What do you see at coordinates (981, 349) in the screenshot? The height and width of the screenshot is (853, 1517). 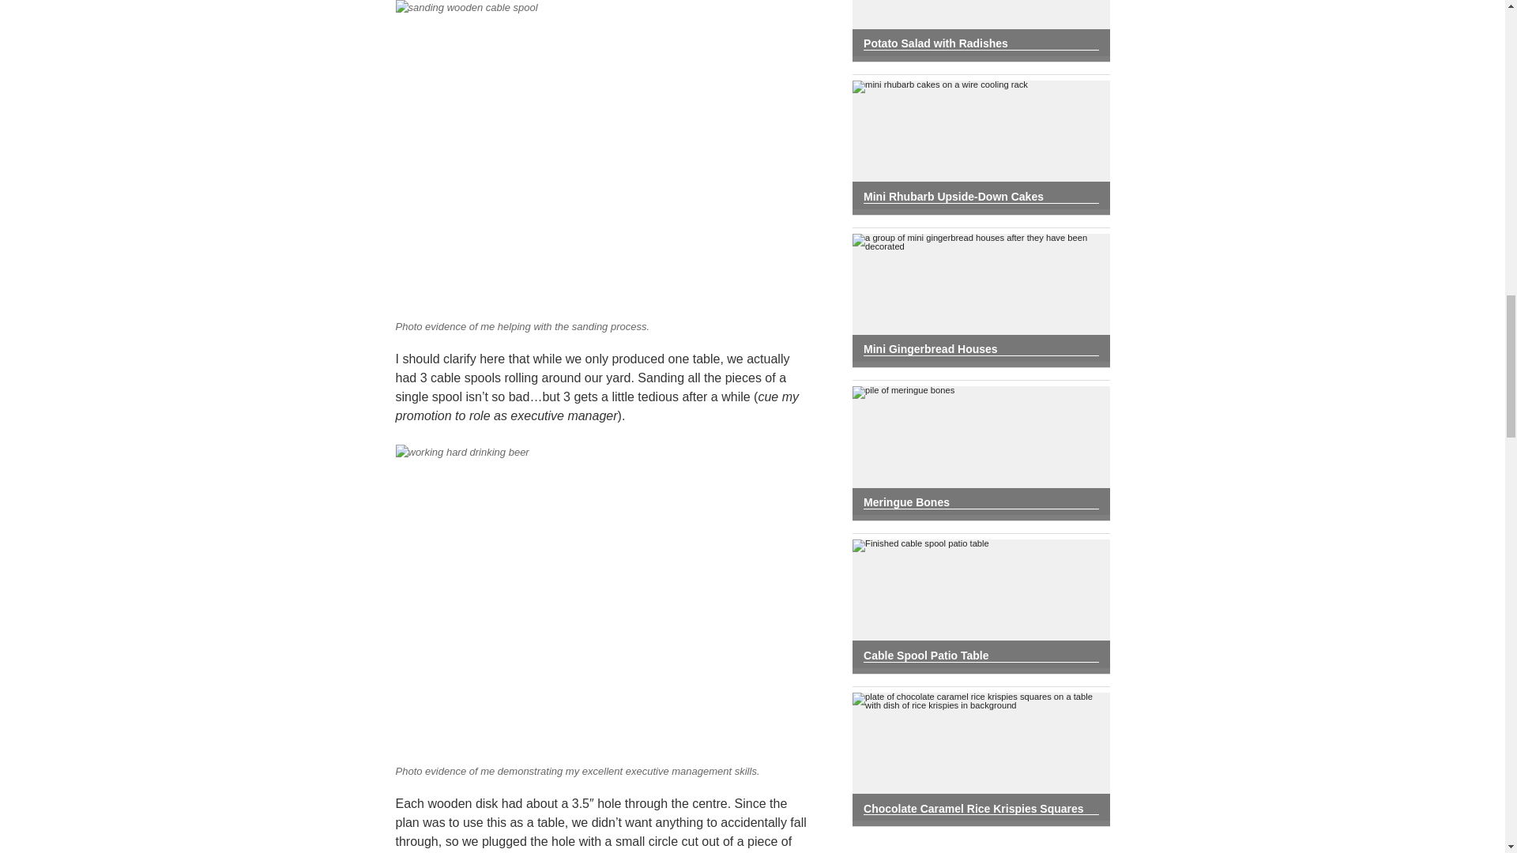 I see `Mini Gingerbread Houses` at bounding box center [981, 349].